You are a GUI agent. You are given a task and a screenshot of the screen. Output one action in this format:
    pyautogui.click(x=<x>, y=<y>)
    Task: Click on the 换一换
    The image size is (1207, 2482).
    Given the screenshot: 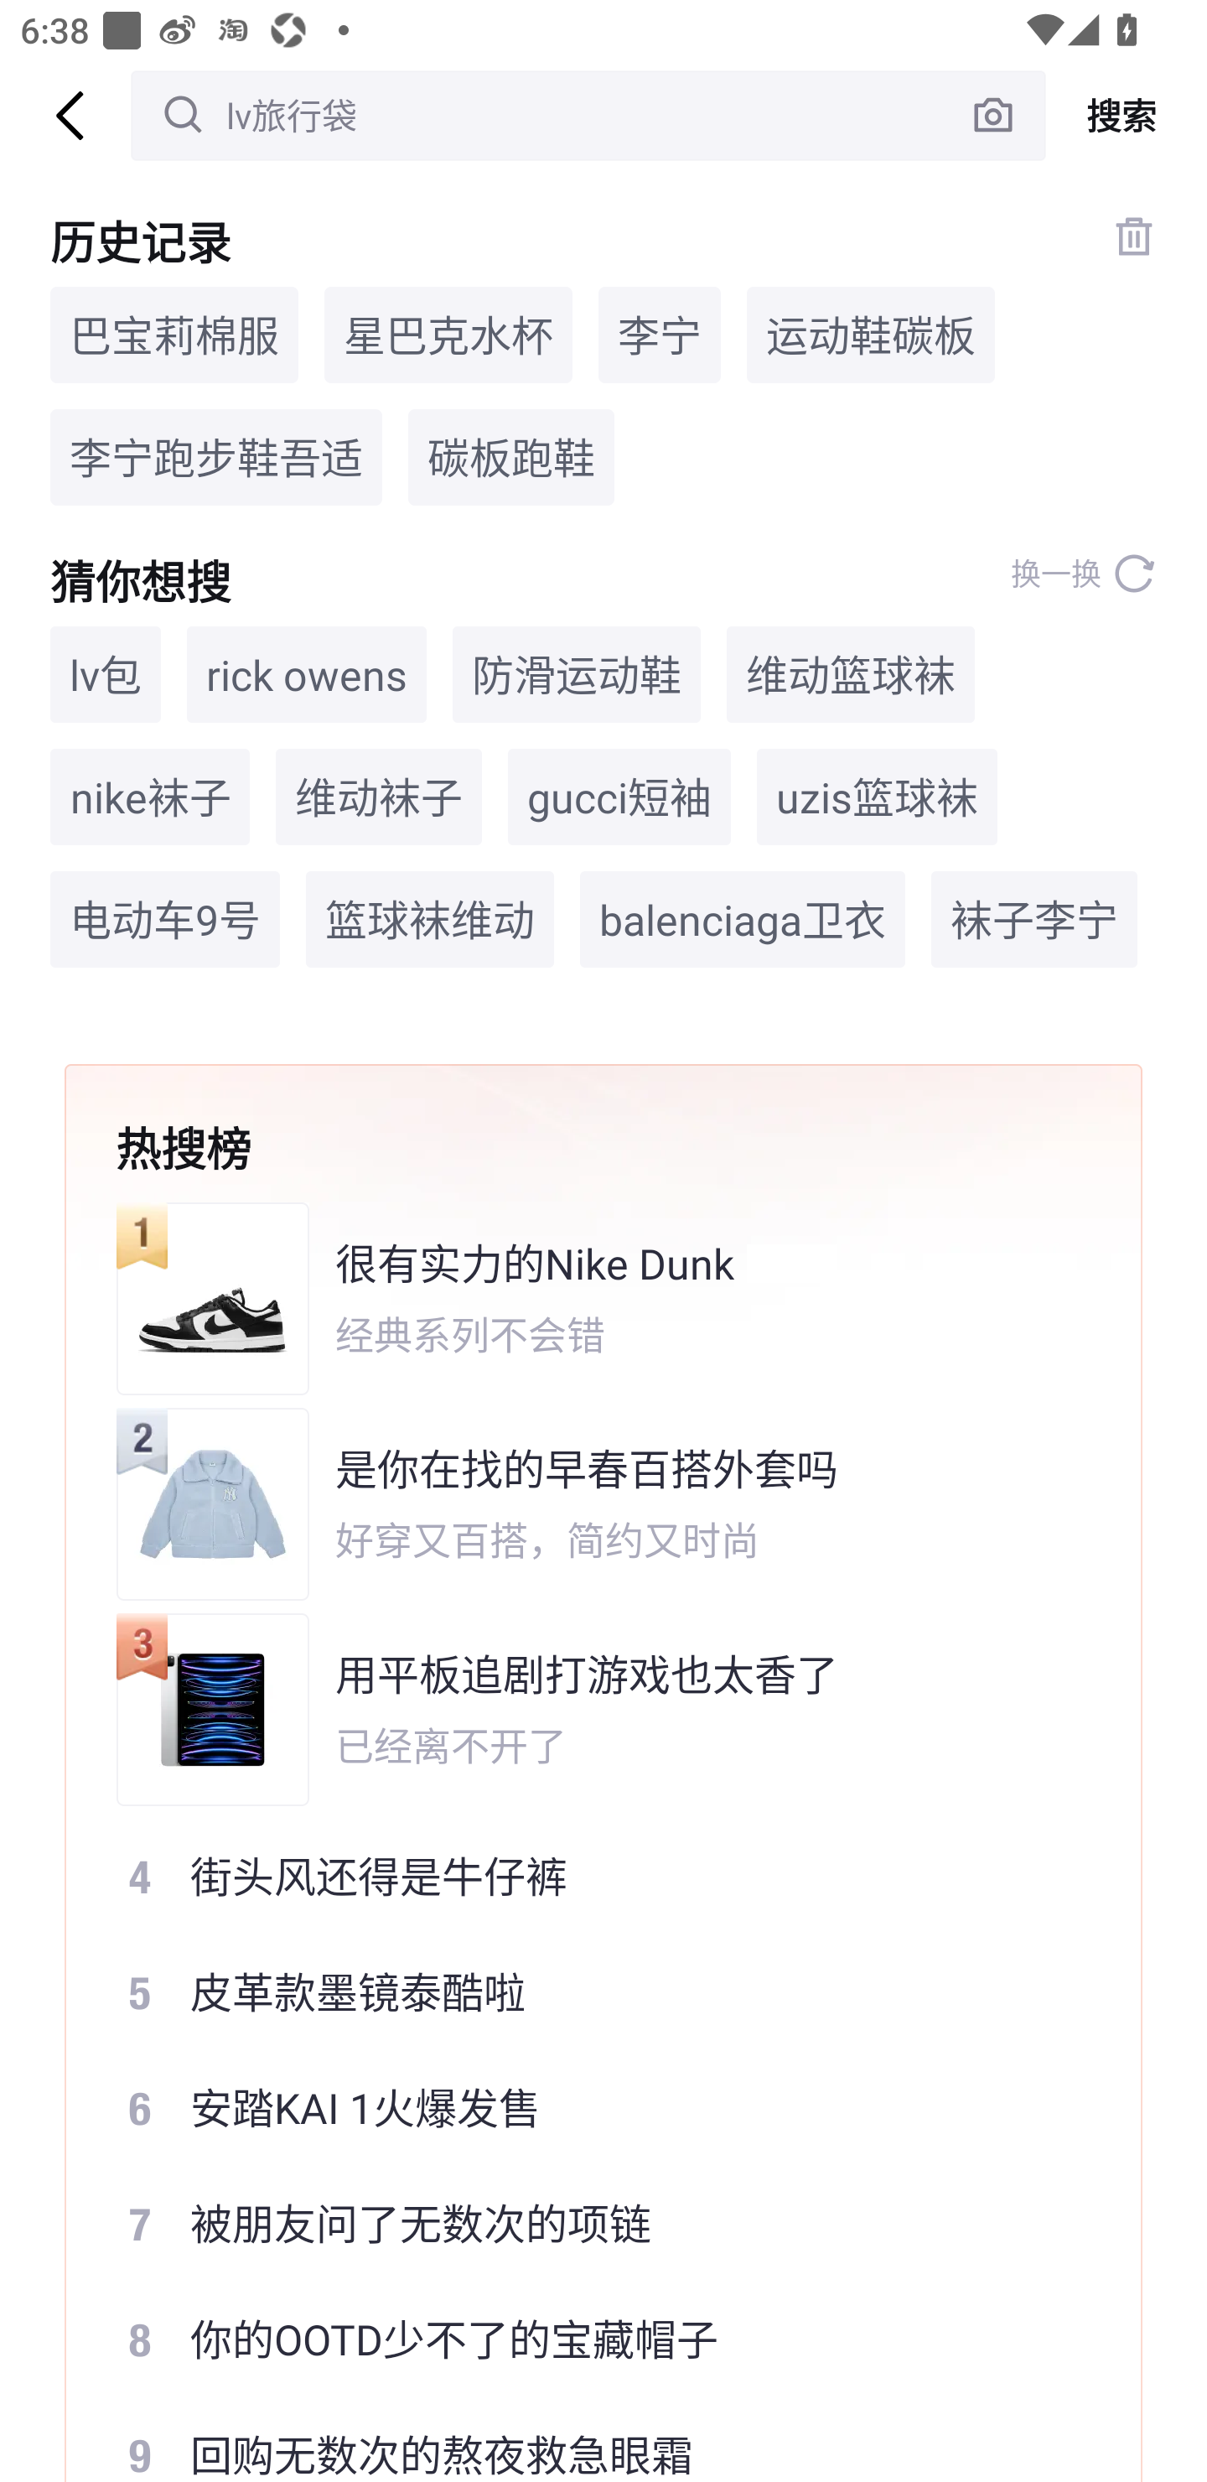 What is the action you would take?
    pyautogui.click(x=1083, y=574)
    